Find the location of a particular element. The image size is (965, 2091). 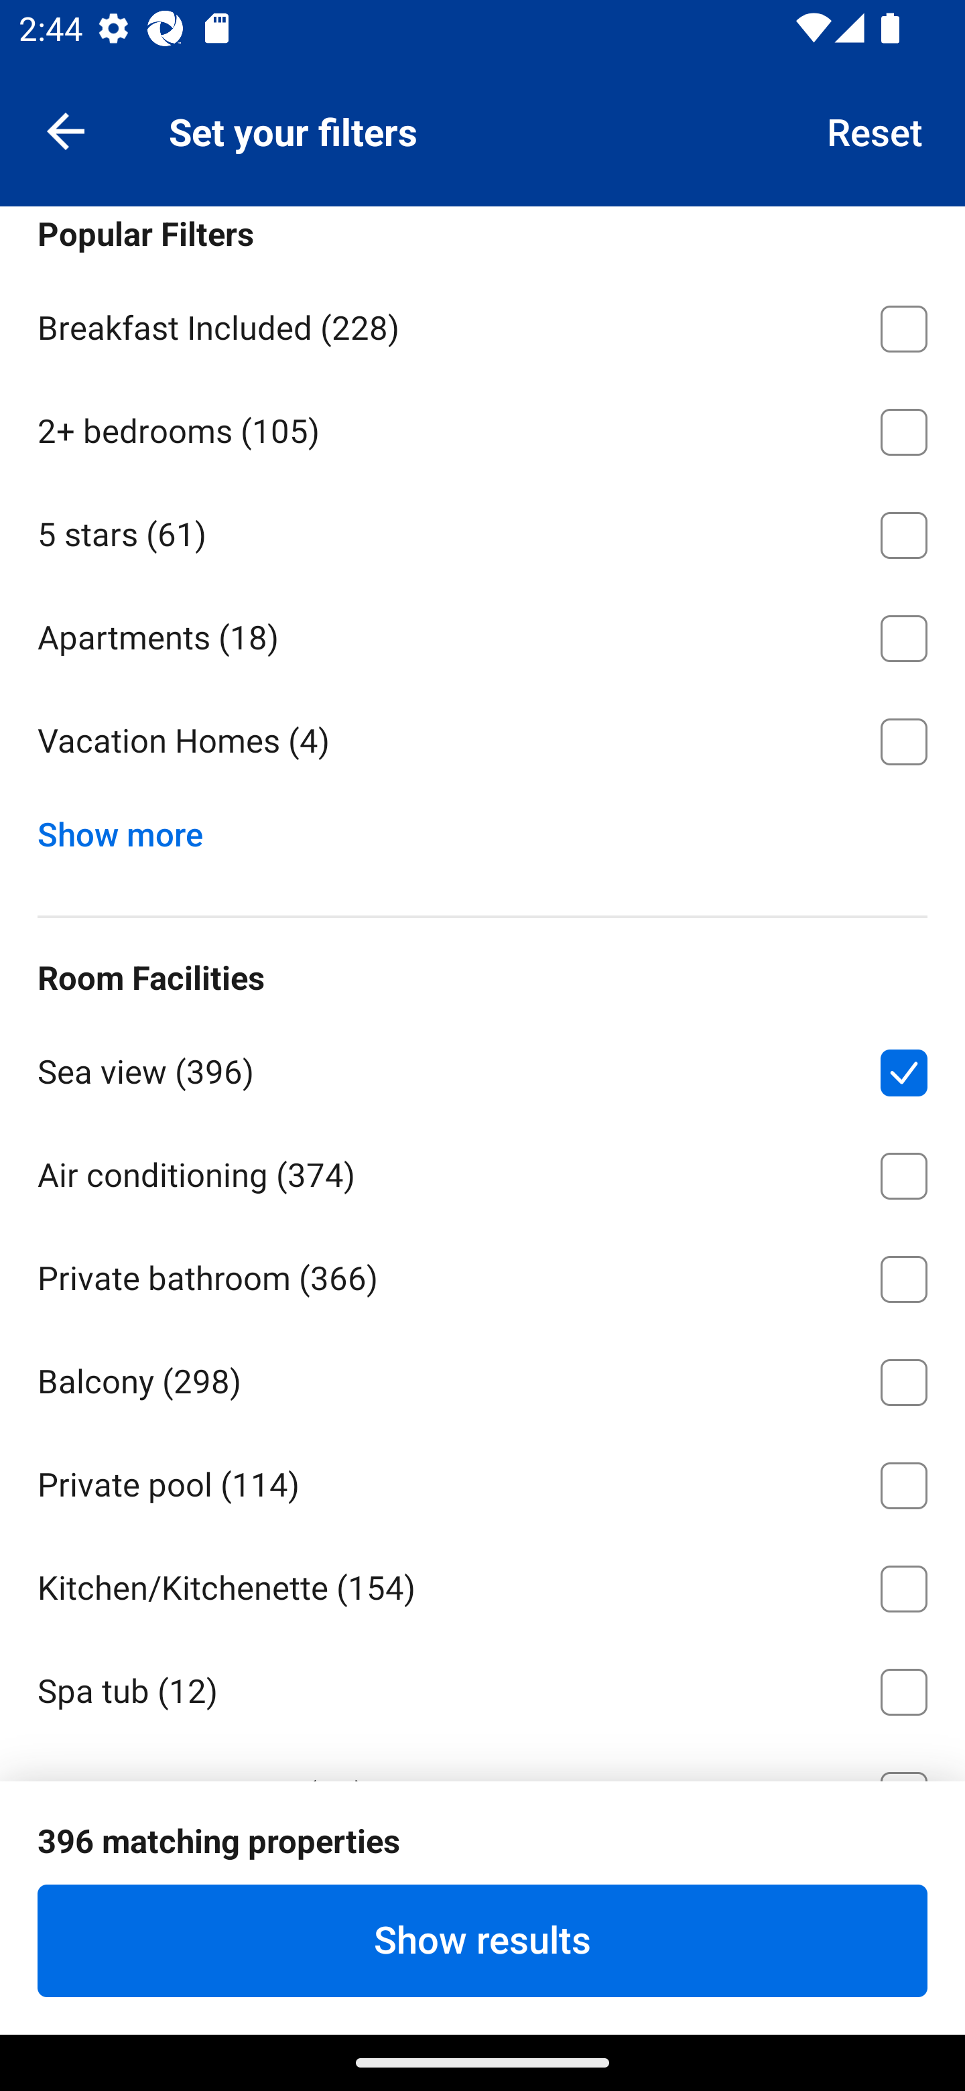

Air conditioning ⁦(374) is located at coordinates (482, 1171).